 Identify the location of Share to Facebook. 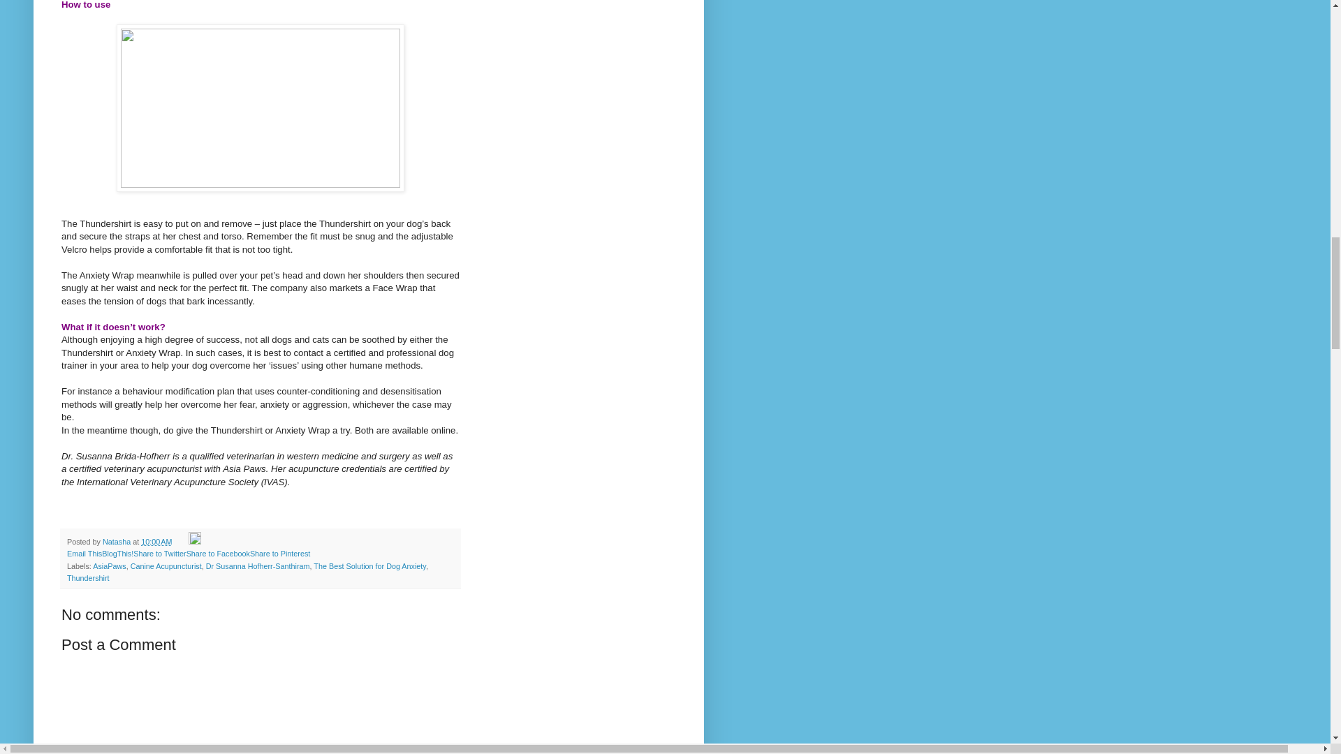
(218, 554).